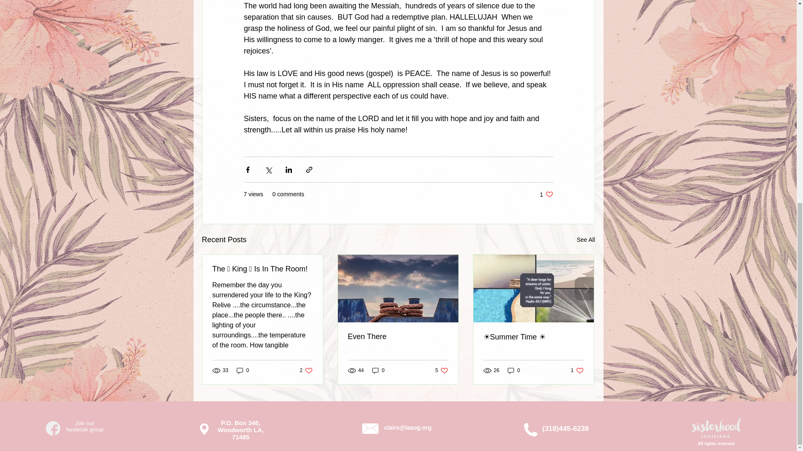  Describe the element at coordinates (243, 371) in the screenshot. I see `0` at that location.